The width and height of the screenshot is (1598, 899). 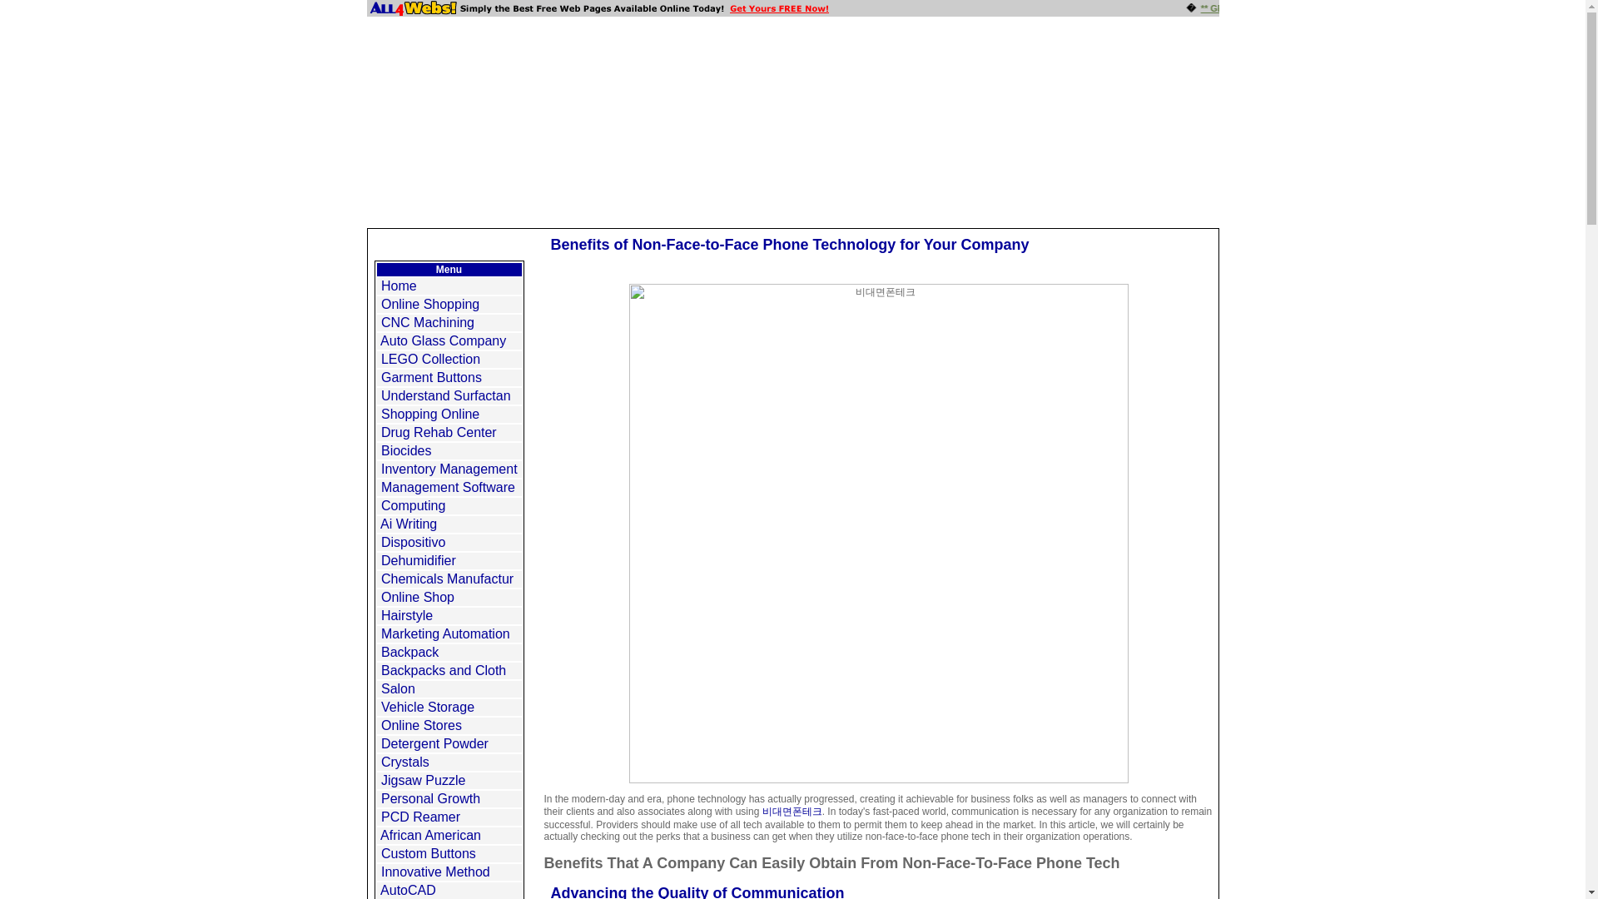 What do you see at coordinates (439, 432) in the screenshot?
I see `Drug Rehab Center` at bounding box center [439, 432].